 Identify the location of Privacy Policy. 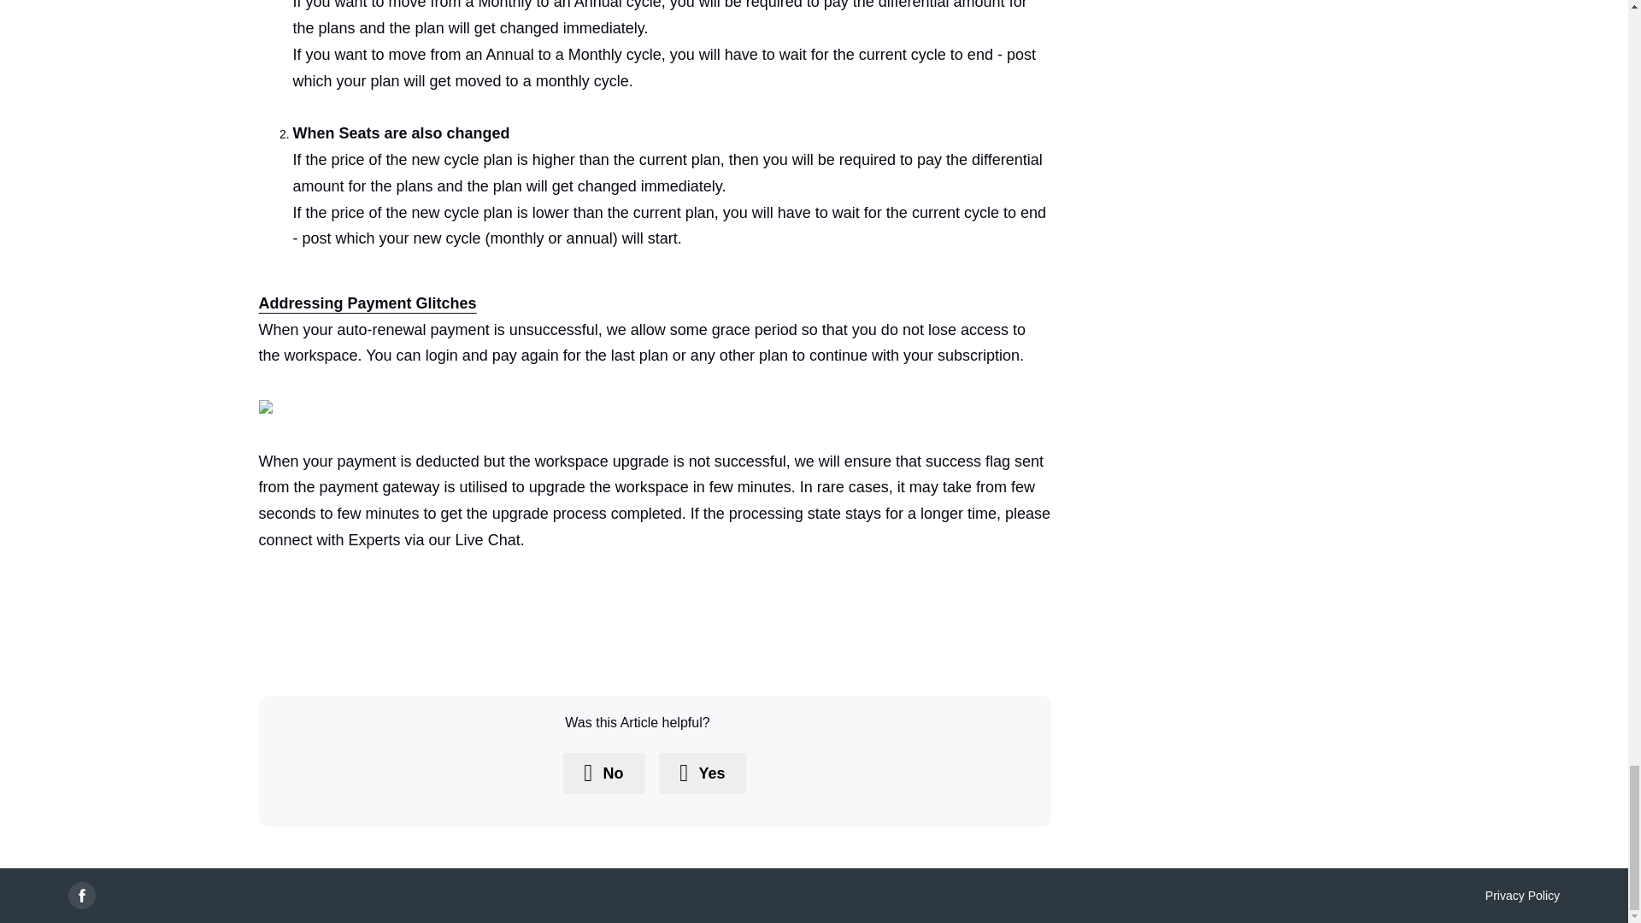
(1522, 896).